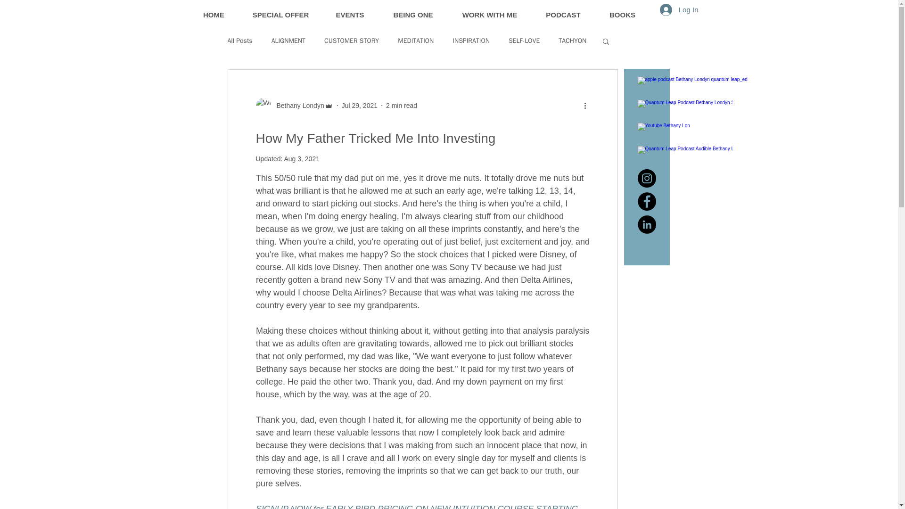 Image resolution: width=905 pixels, height=509 pixels. Describe the element at coordinates (297, 106) in the screenshot. I see `Bethany Londyn` at that location.